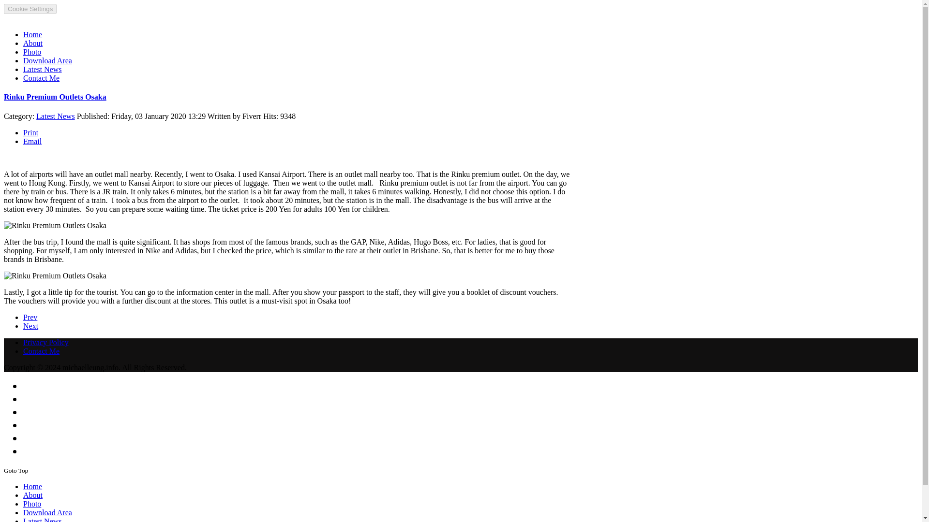 The image size is (929, 522). I want to click on Contact Me, so click(41, 351).